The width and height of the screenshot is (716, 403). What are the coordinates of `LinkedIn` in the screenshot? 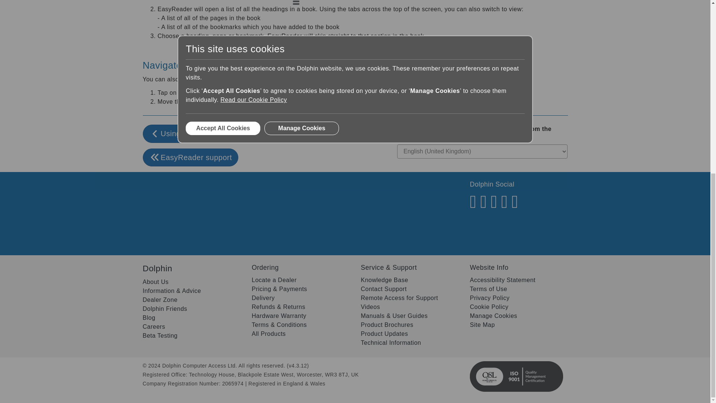 It's located at (504, 206).